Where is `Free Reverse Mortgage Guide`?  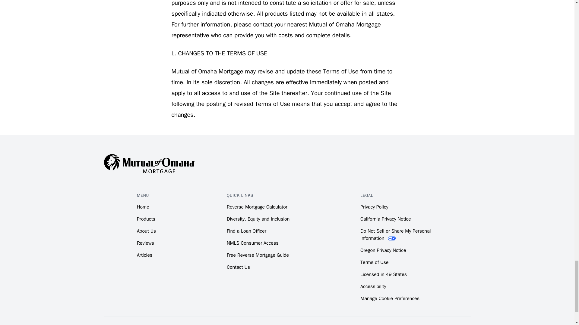 Free Reverse Mortgage Guide is located at coordinates (258, 255).